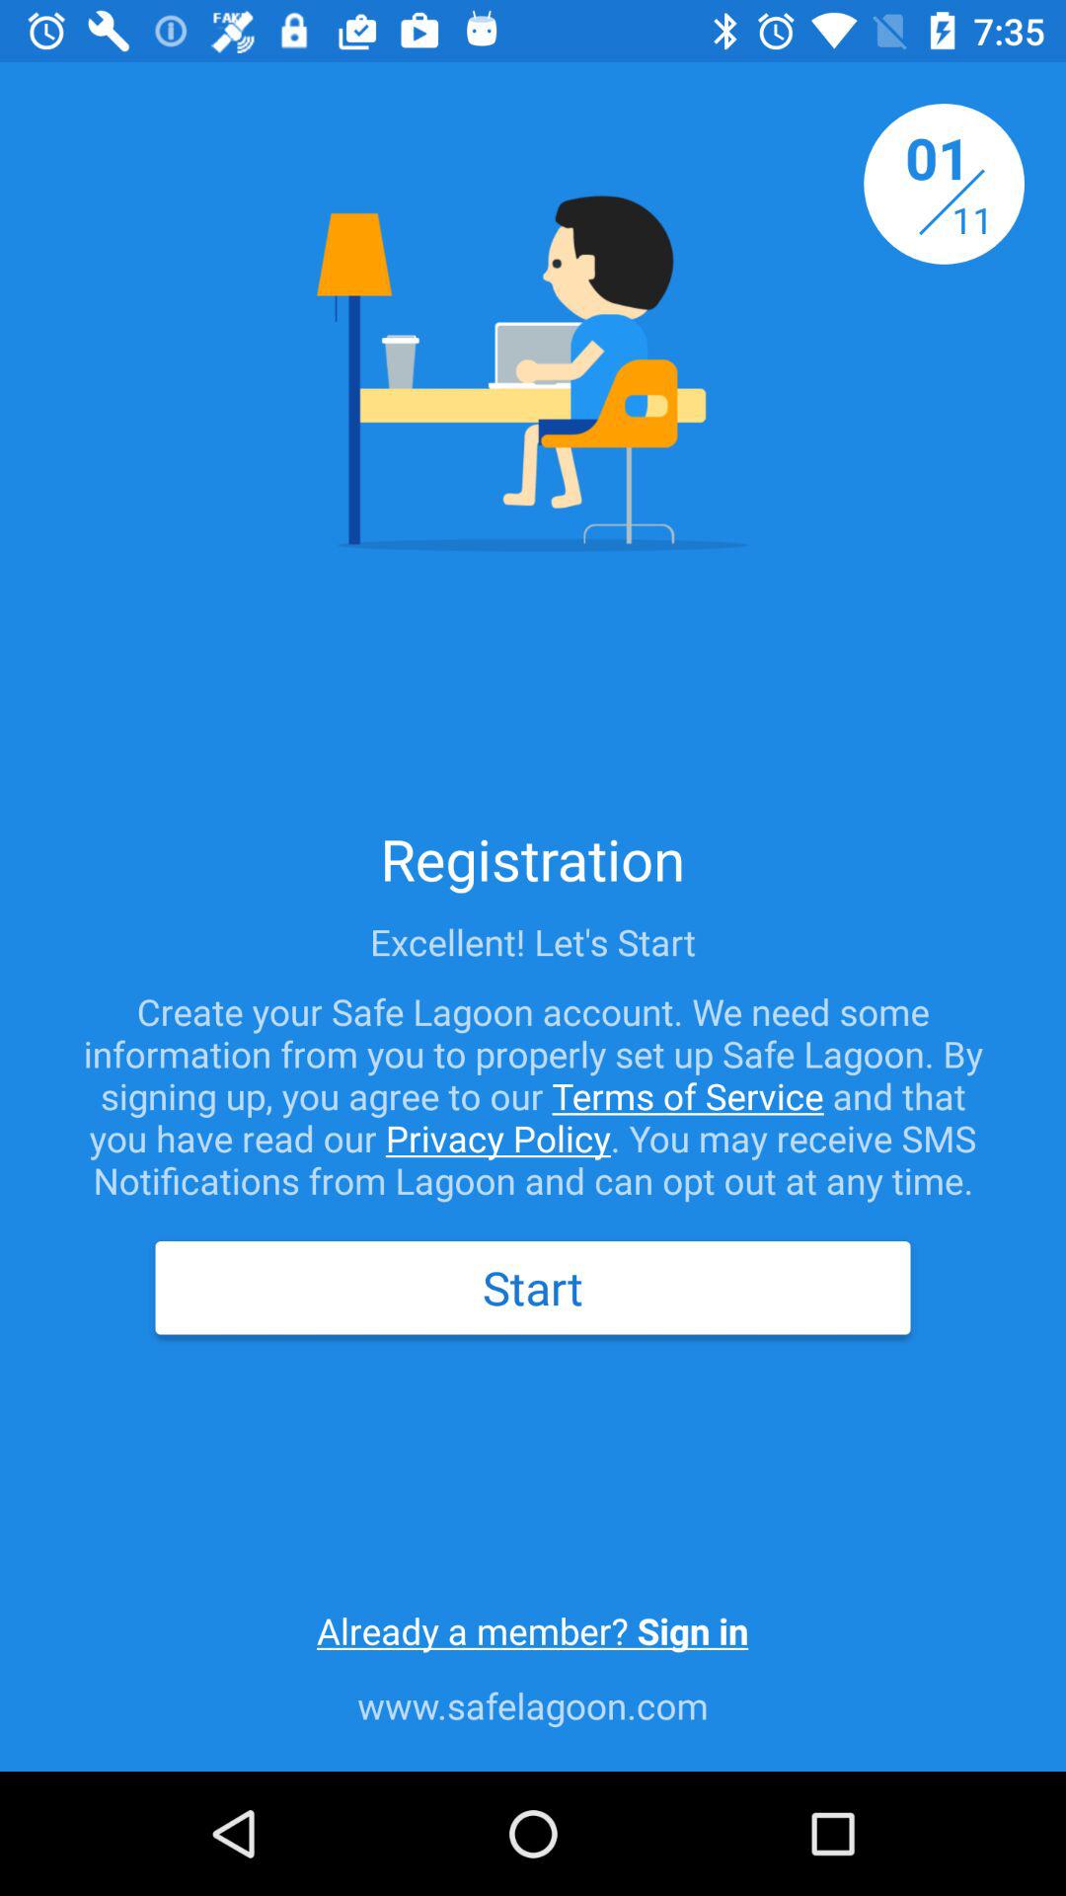  I want to click on select the create your safe icon, so click(533, 1096).